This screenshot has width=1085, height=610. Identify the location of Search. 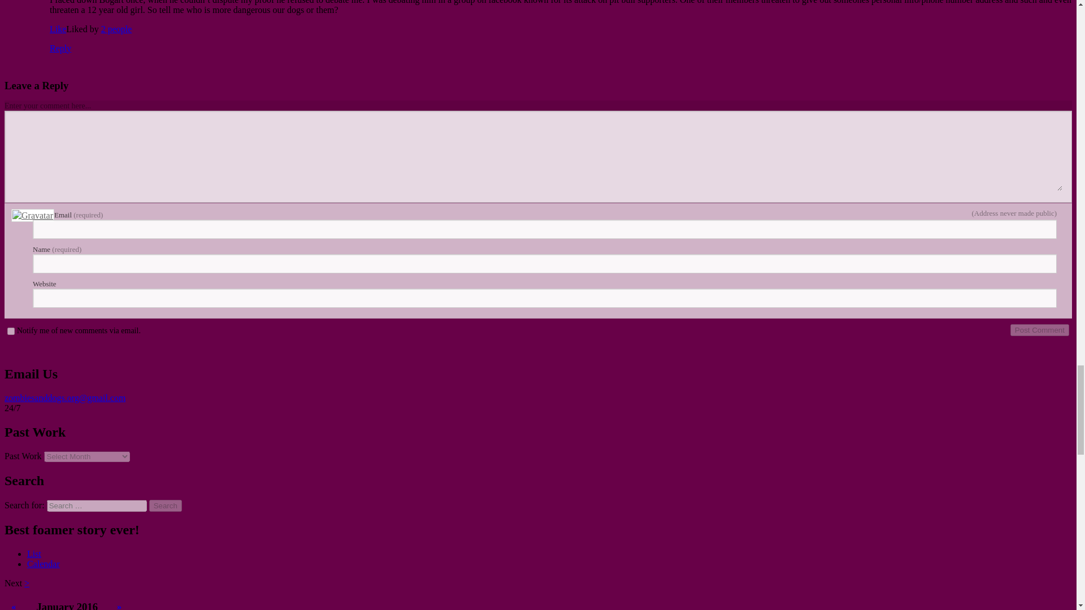
(166, 506).